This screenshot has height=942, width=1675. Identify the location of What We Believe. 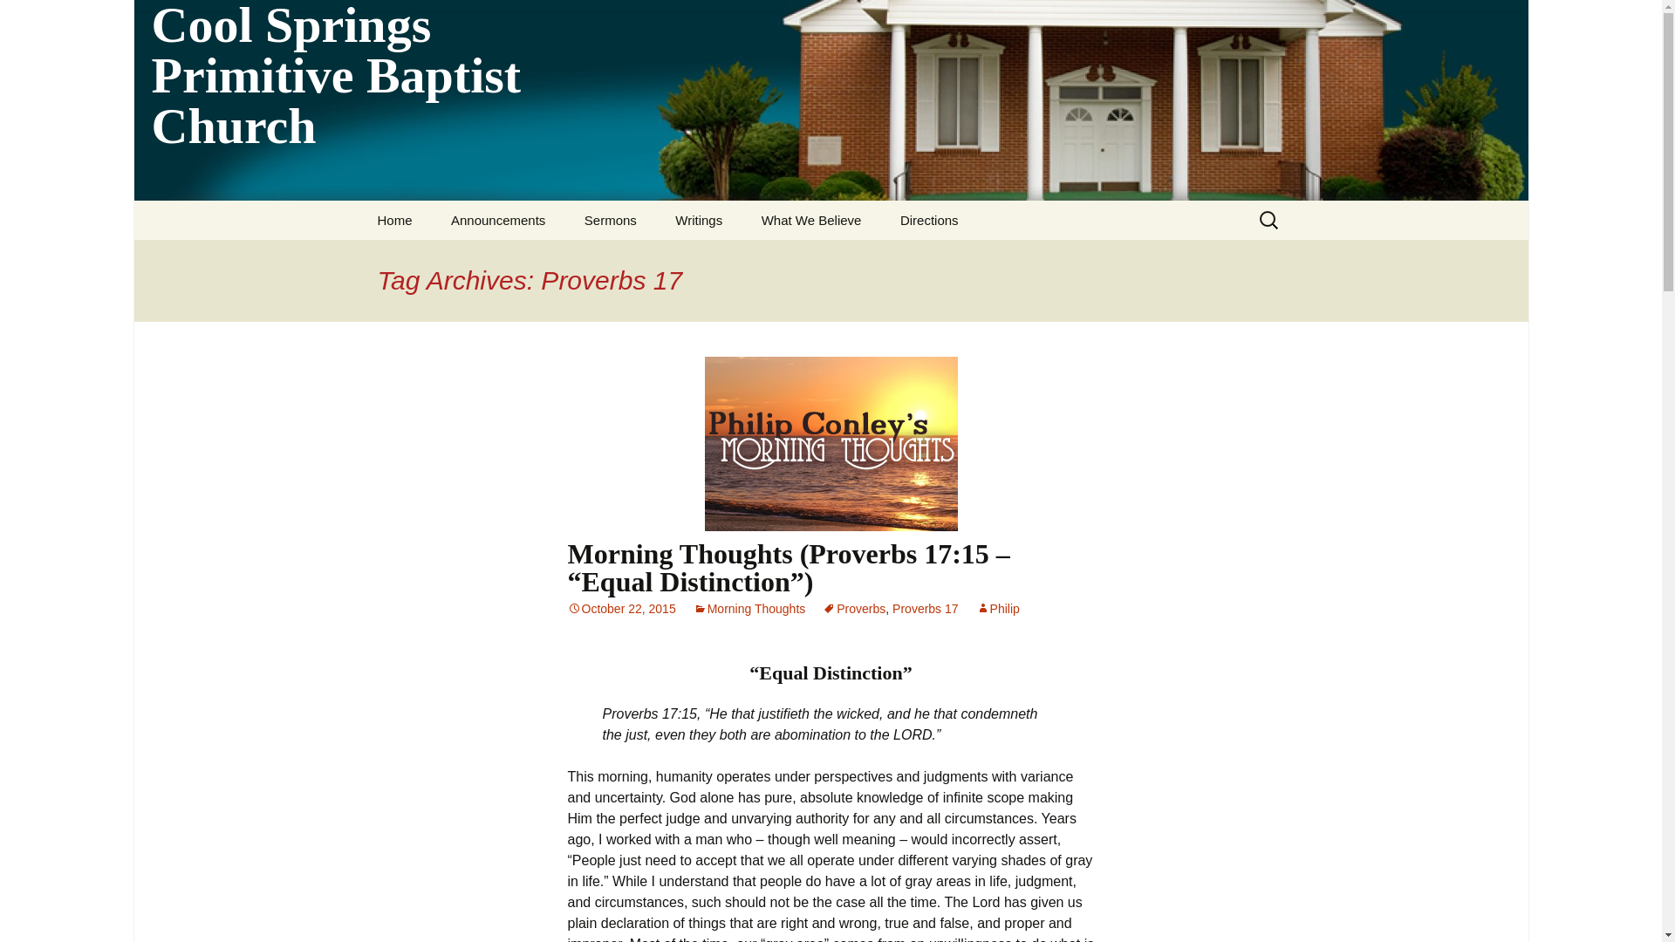
(811, 220).